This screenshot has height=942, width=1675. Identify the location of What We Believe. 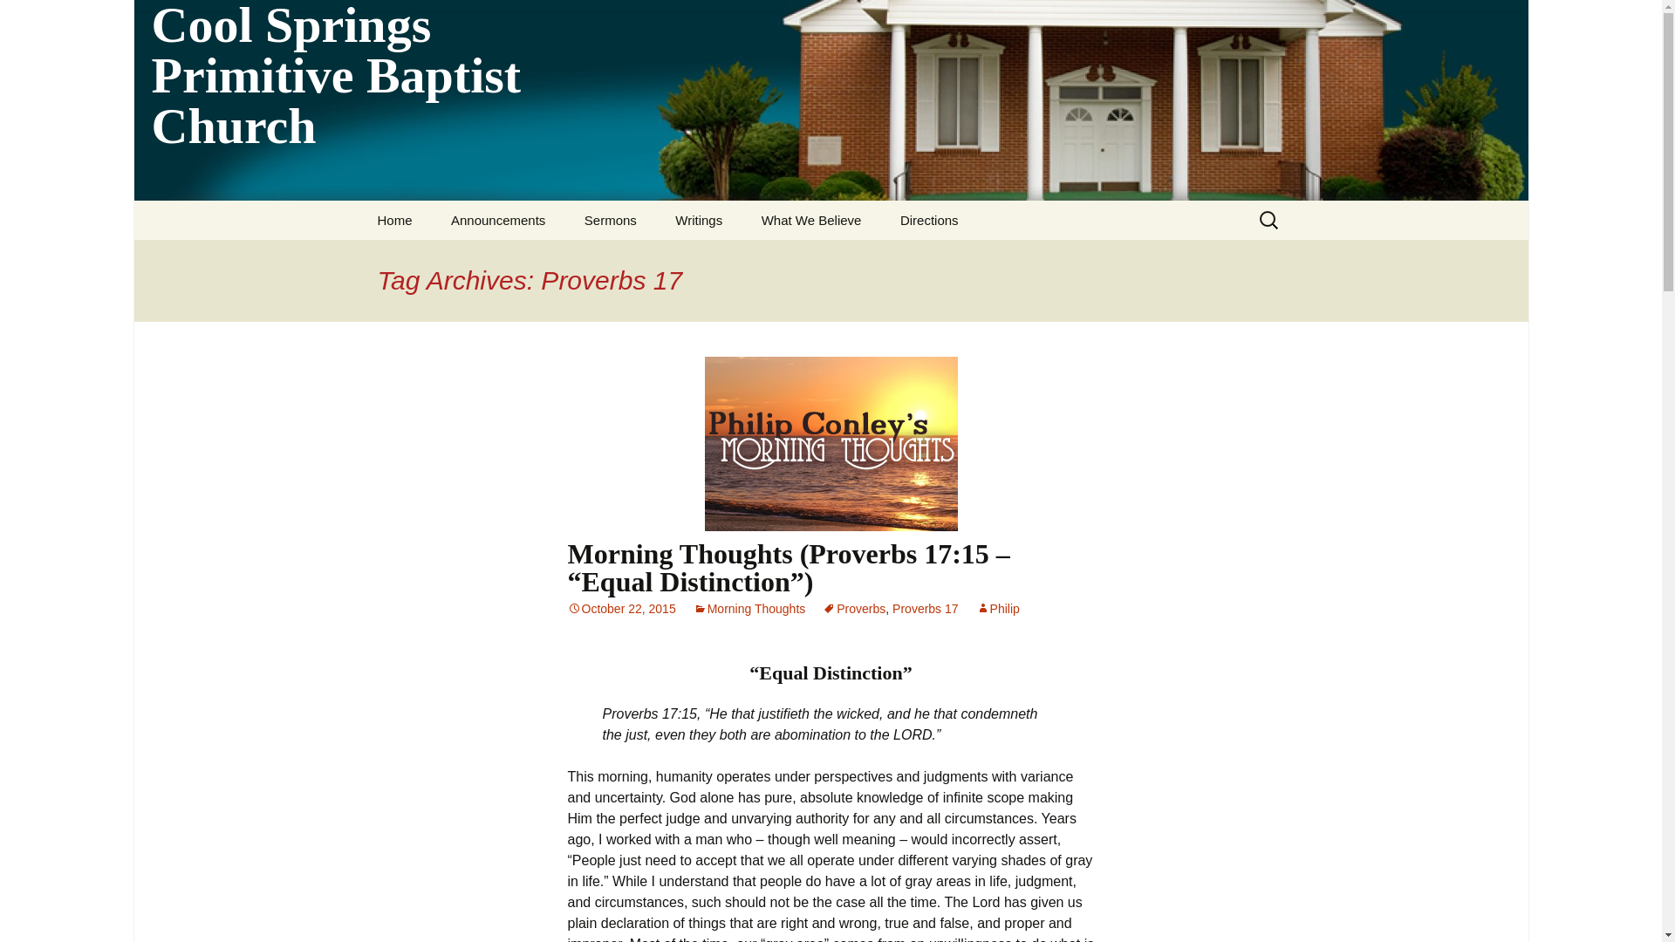
(811, 220).